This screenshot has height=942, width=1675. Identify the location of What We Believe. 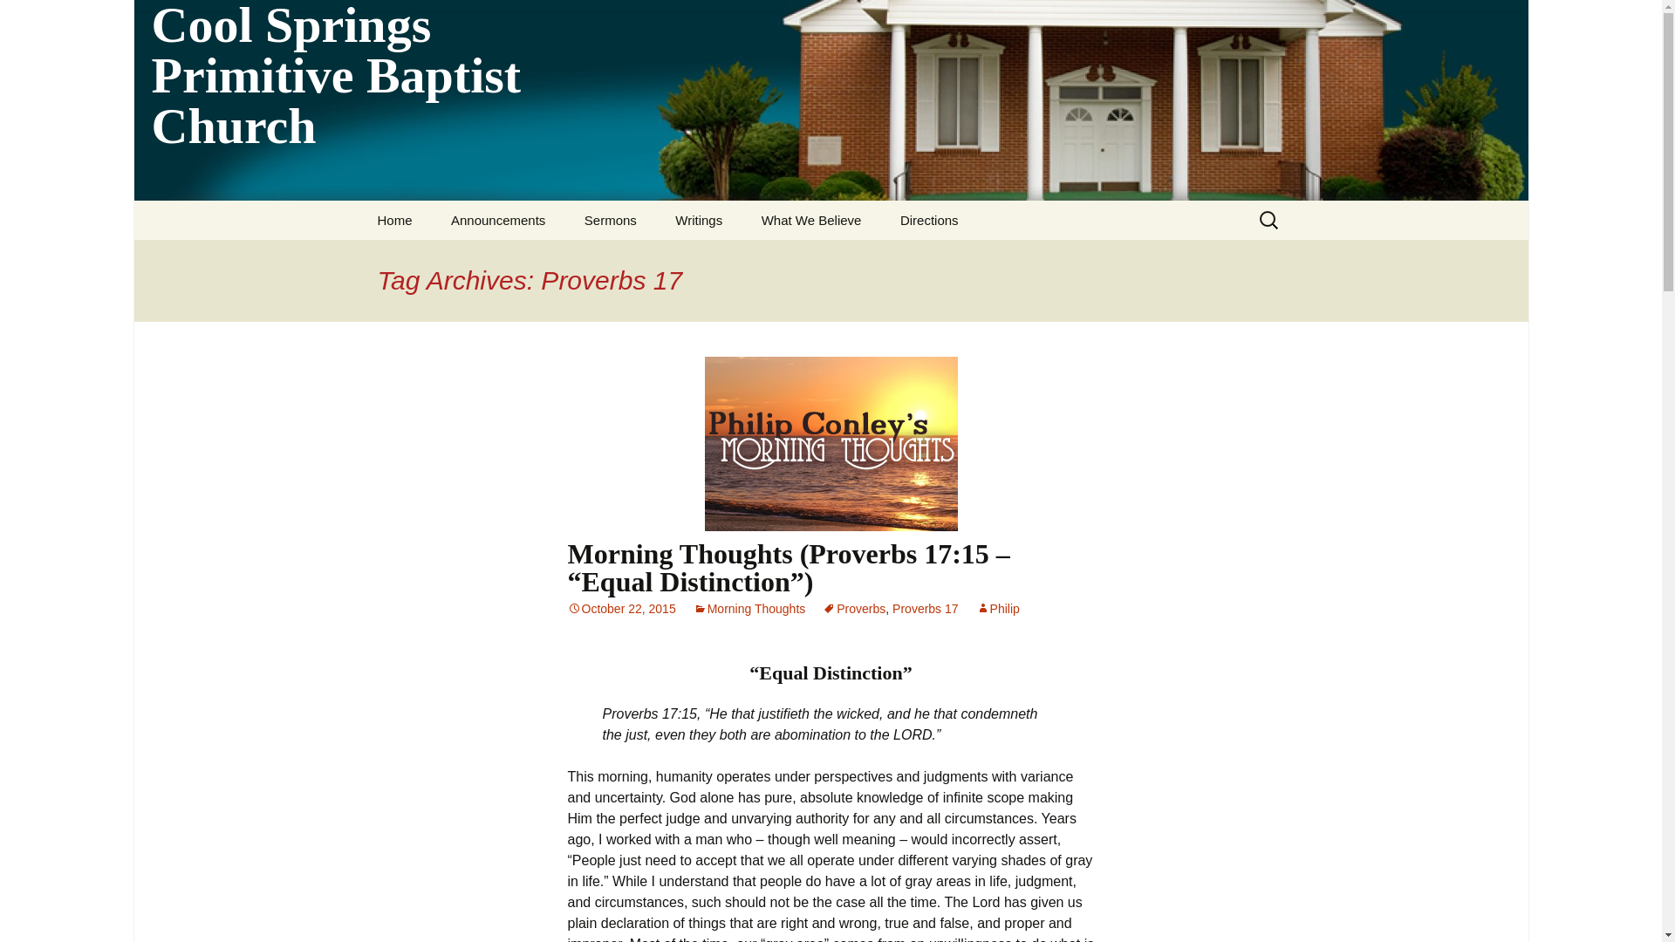
(811, 220).